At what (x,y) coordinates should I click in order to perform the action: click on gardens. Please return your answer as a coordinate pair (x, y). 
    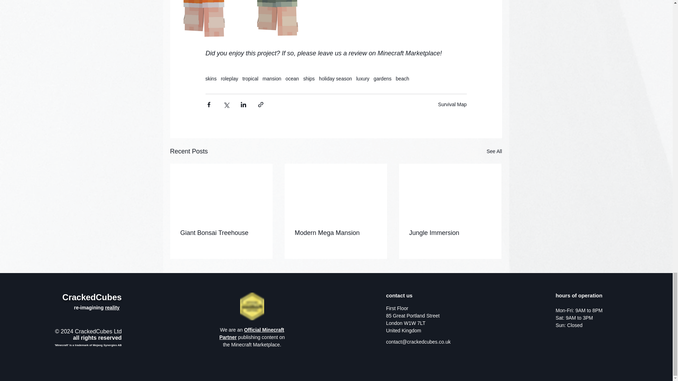
    Looking at the image, I should click on (382, 78).